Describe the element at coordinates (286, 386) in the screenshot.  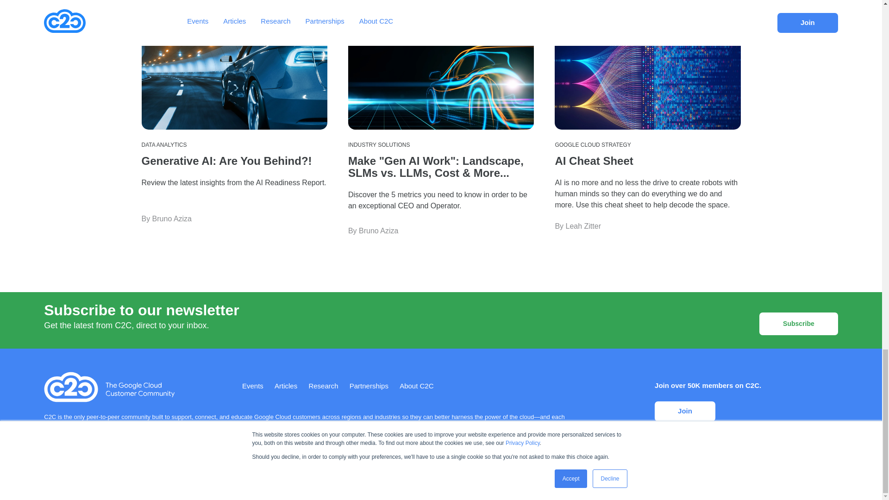
I see `Articles` at that location.